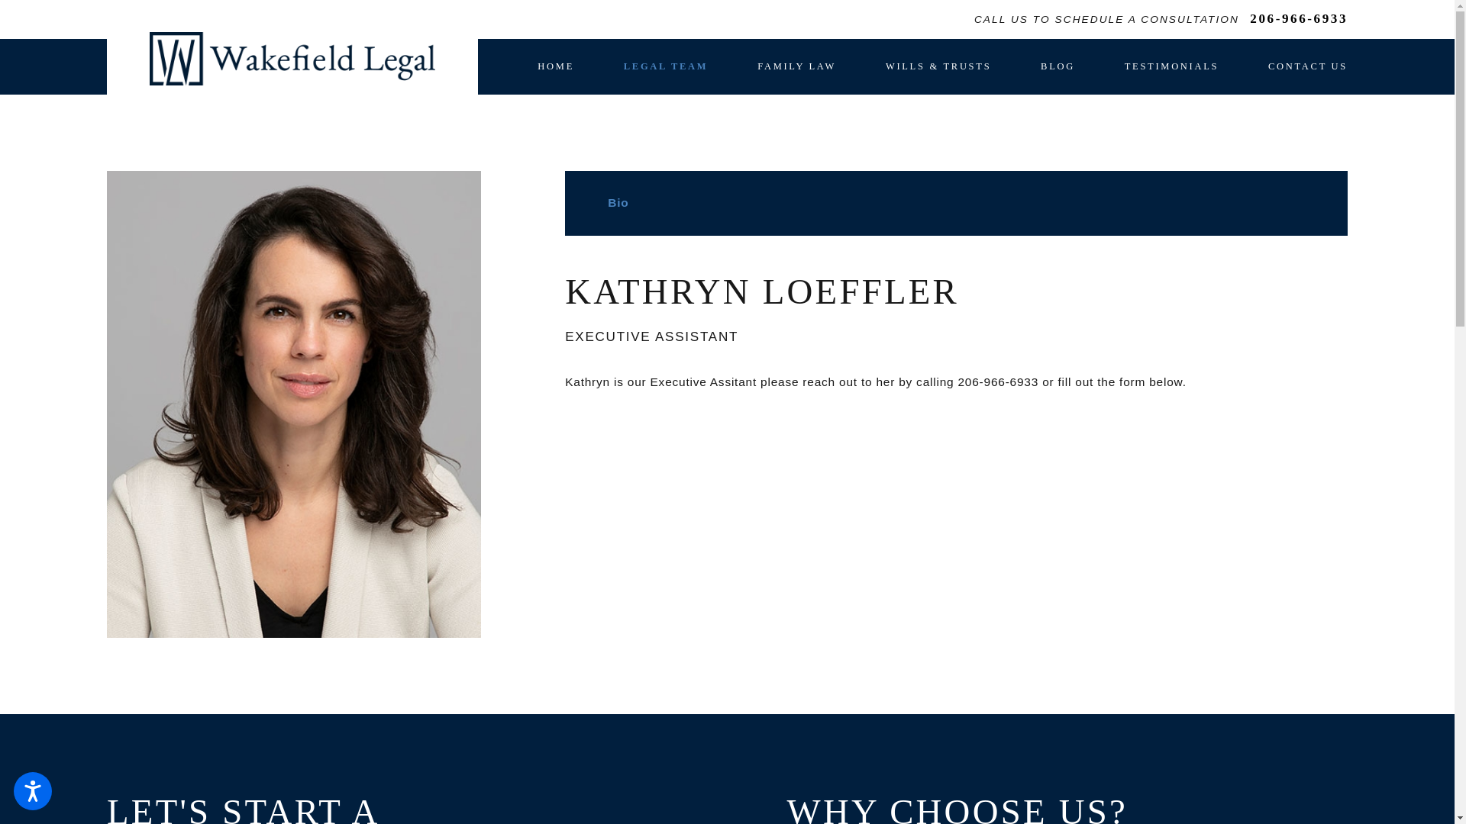  Describe the element at coordinates (32, 790) in the screenshot. I see `Open the accessibility options menu` at that location.